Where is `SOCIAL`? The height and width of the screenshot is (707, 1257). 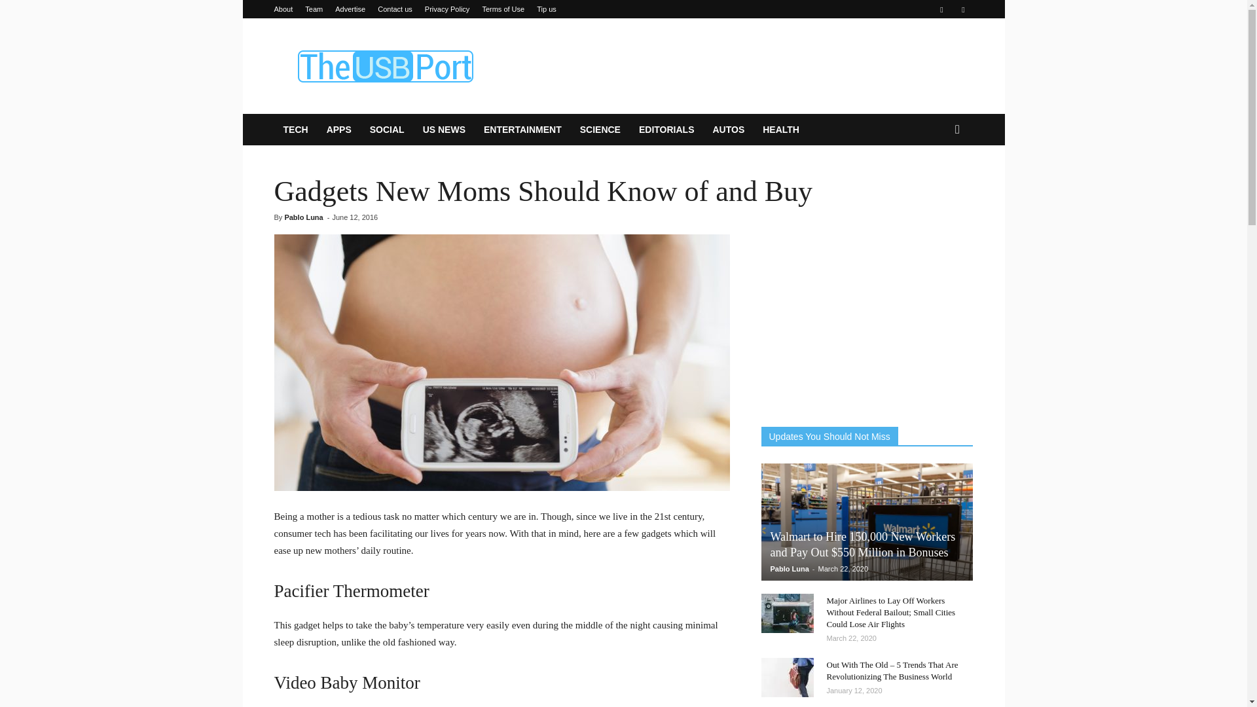 SOCIAL is located at coordinates (387, 130).